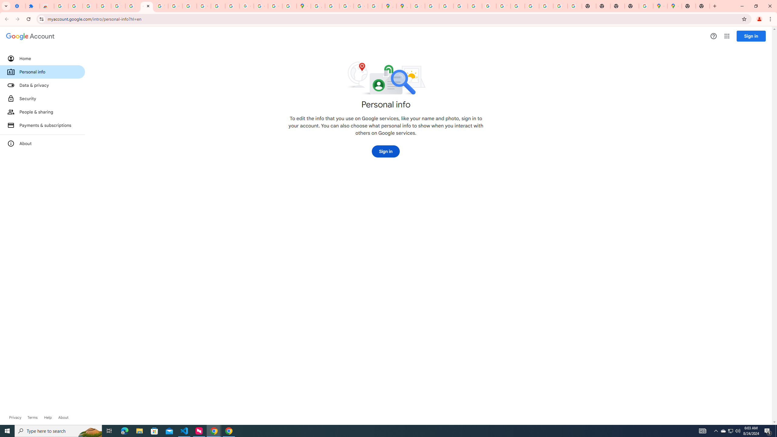 The image size is (777, 437). I want to click on Google Maps, so click(674, 6).